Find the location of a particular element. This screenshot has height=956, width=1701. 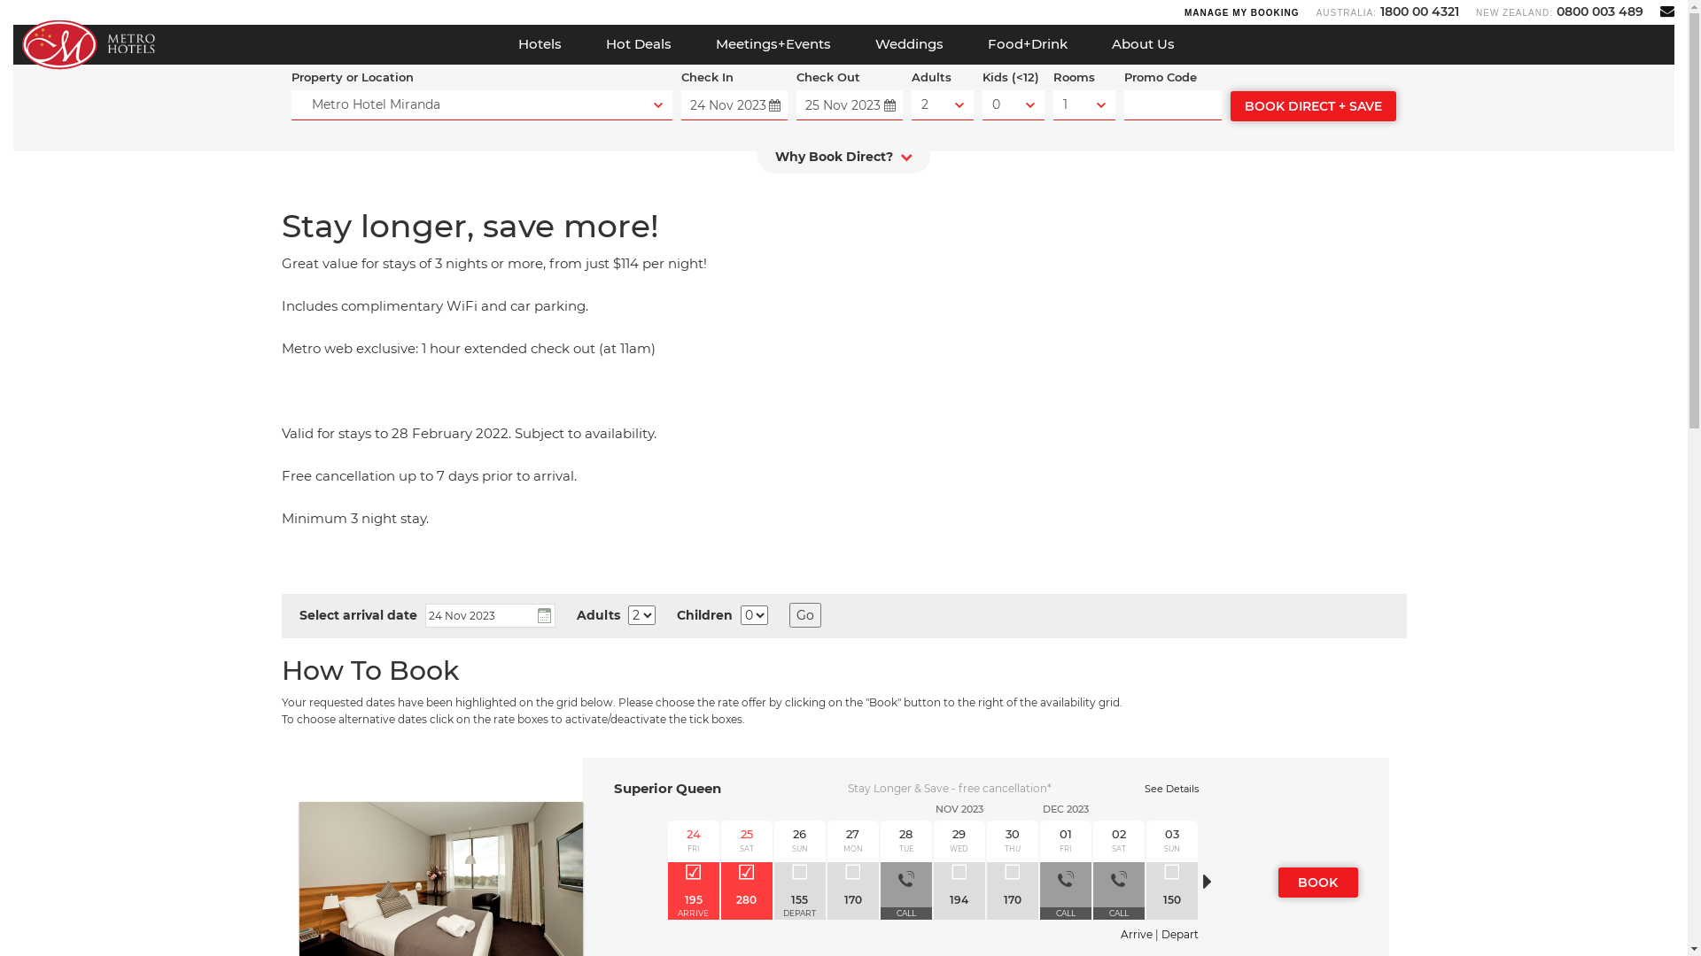

See Details is located at coordinates (1171, 789).